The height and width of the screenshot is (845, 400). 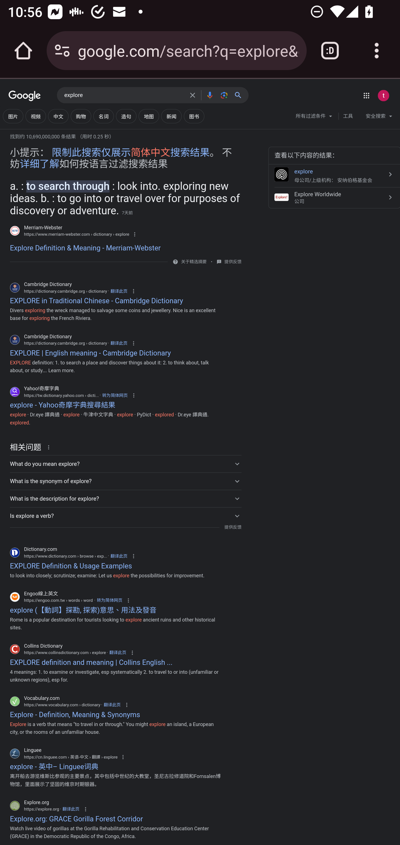 I want to click on 图书, so click(x=194, y=116).